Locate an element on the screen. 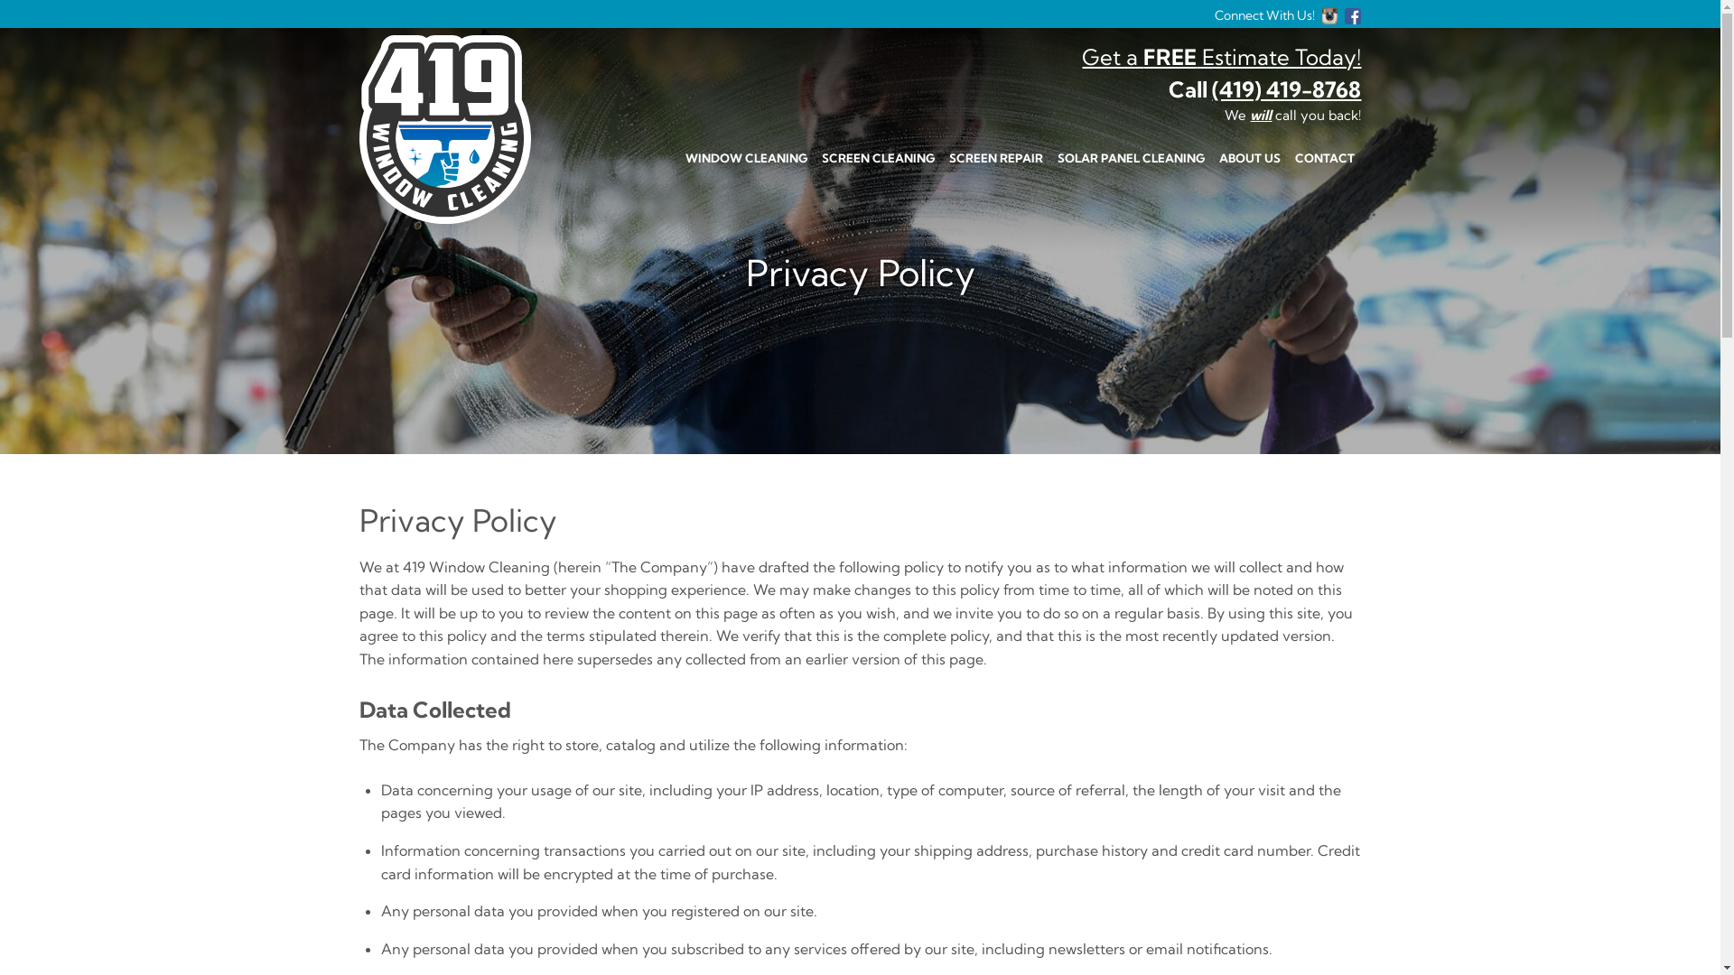 Image resolution: width=1734 pixels, height=975 pixels. ABOUT US is located at coordinates (1250, 158).